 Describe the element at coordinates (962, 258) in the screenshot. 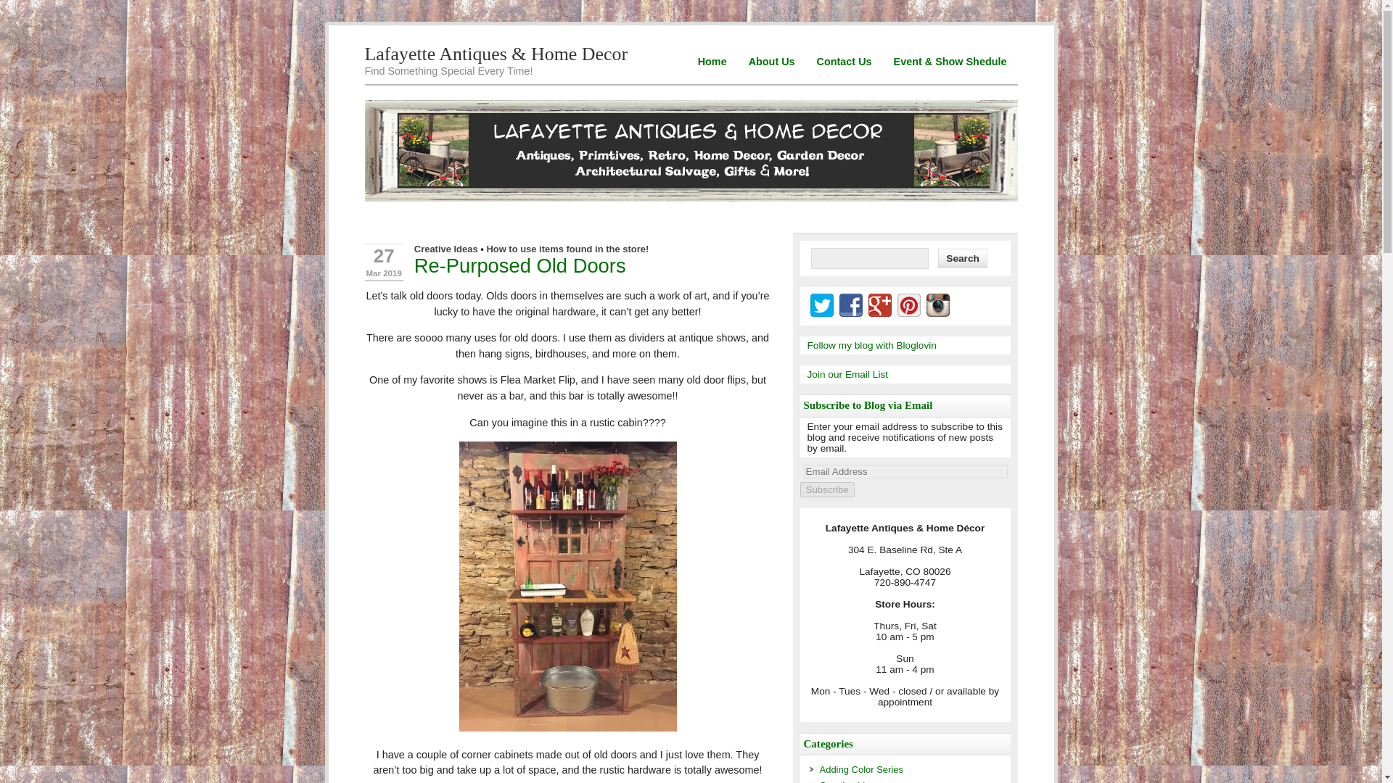

I see `Search` at that location.